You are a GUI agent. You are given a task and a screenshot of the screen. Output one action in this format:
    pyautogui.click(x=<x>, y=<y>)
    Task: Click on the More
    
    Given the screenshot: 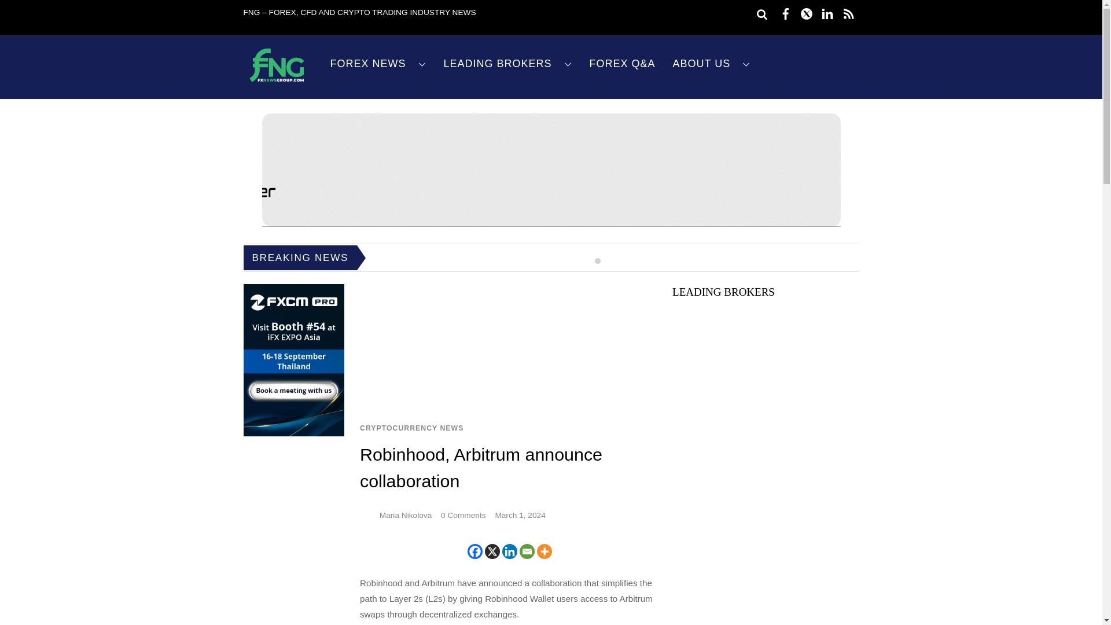 What is the action you would take?
    pyautogui.click(x=544, y=551)
    